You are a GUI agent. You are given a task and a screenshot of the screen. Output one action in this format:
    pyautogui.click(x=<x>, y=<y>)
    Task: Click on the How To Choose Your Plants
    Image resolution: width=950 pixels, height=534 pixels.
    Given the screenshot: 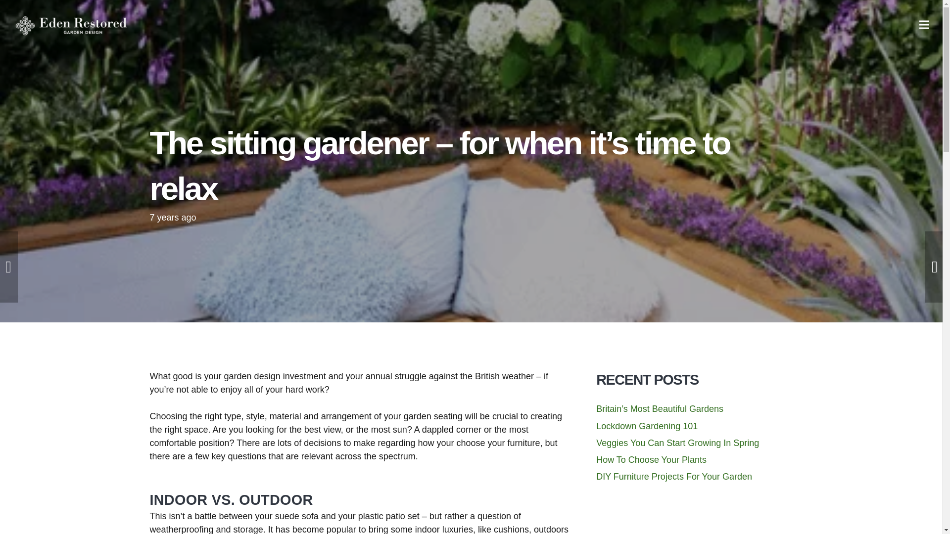 What is the action you would take?
    pyautogui.click(x=651, y=460)
    